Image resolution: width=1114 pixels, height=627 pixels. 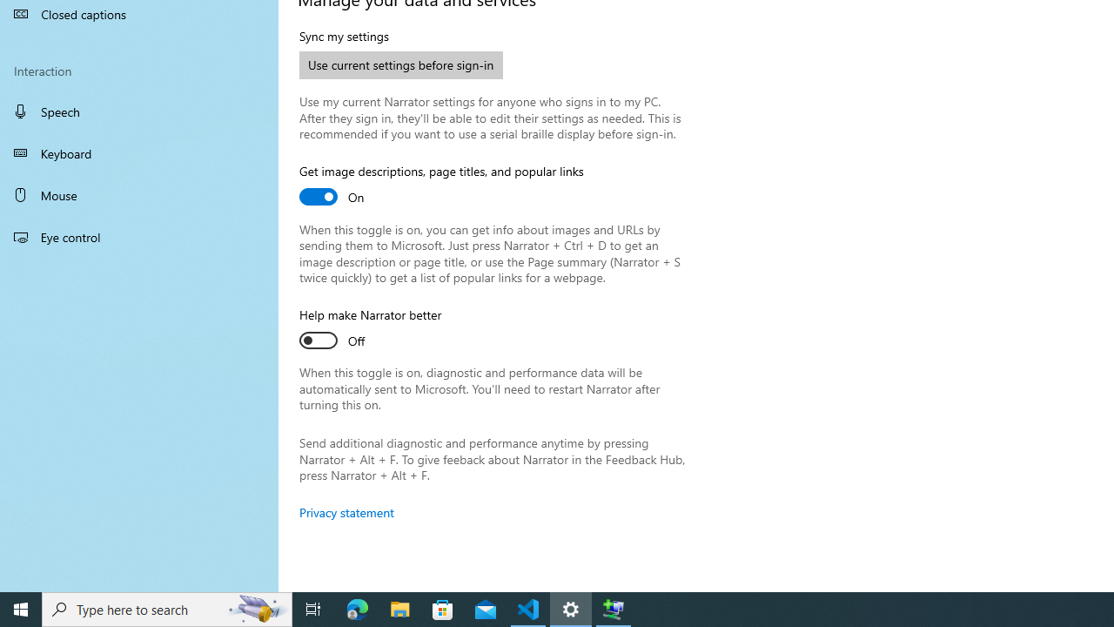 What do you see at coordinates (401, 64) in the screenshot?
I see `Use current settings before sign-in` at bounding box center [401, 64].